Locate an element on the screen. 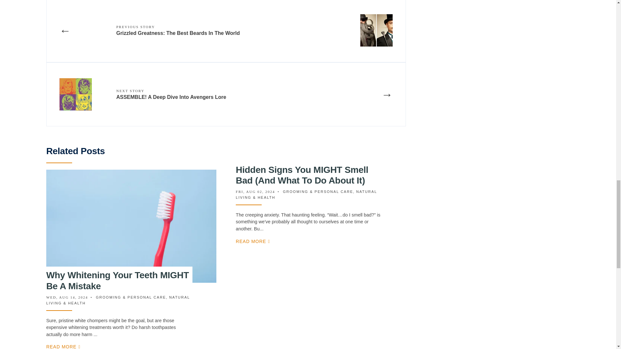  READ MORE is located at coordinates (63, 346).